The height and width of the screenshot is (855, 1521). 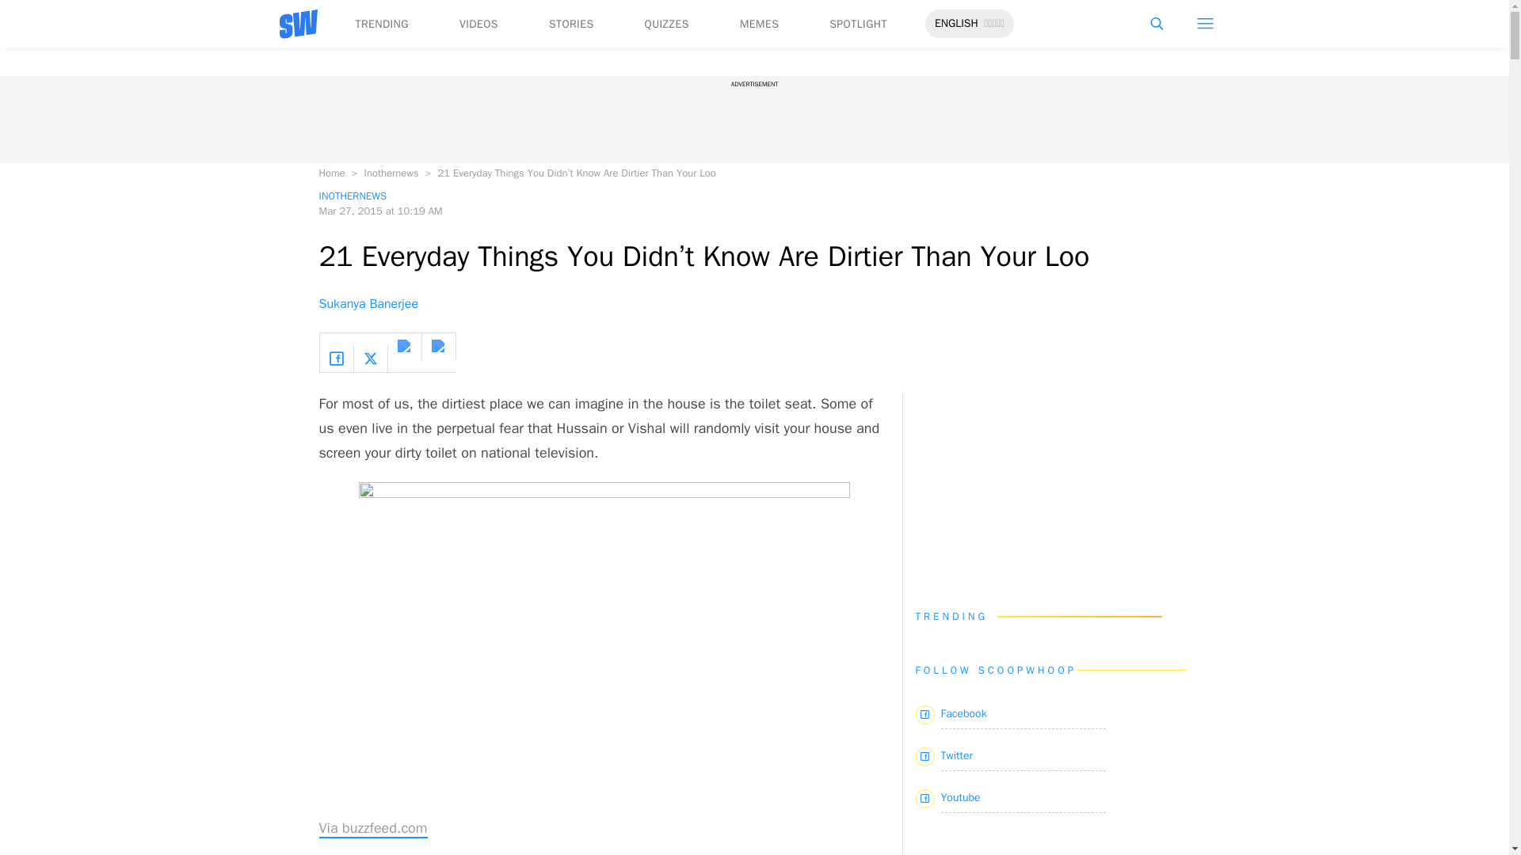 What do you see at coordinates (572, 24) in the screenshot?
I see `STORIES` at bounding box center [572, 24].